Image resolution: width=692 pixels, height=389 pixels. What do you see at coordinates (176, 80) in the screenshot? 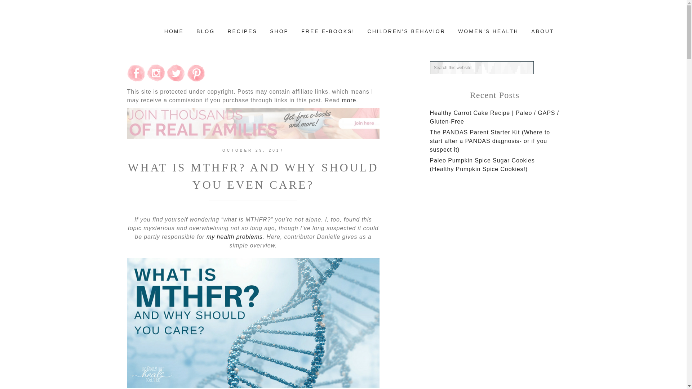
I see `Follow me on Twitter` at bounding box center [176, 80].